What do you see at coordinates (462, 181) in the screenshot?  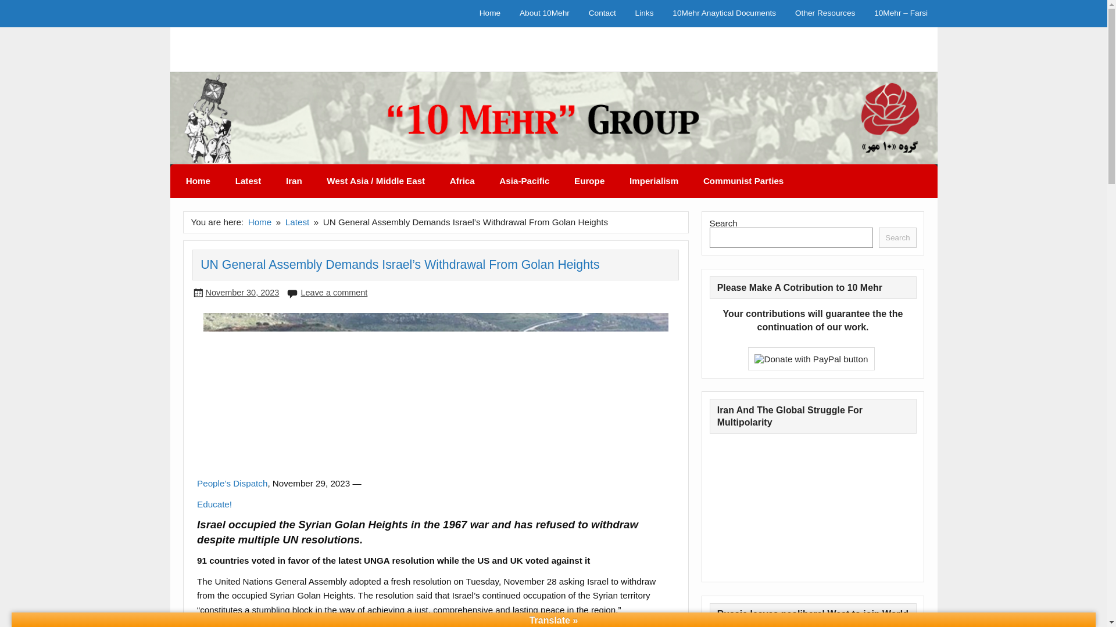 I see `Africa` at bounding box center [462, 181].